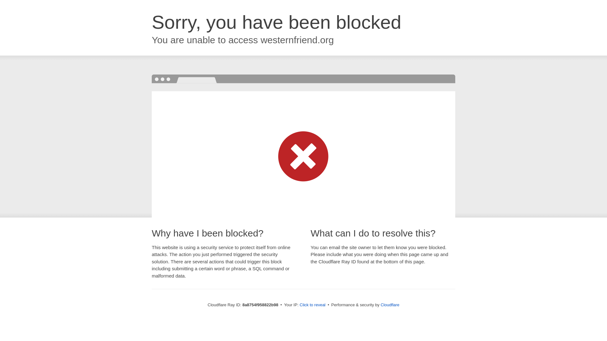 This screenshot has width=607, height=341. Describe the element at coordinates (390, 305) in the screenshot. I see `Cloudflare` at that location.